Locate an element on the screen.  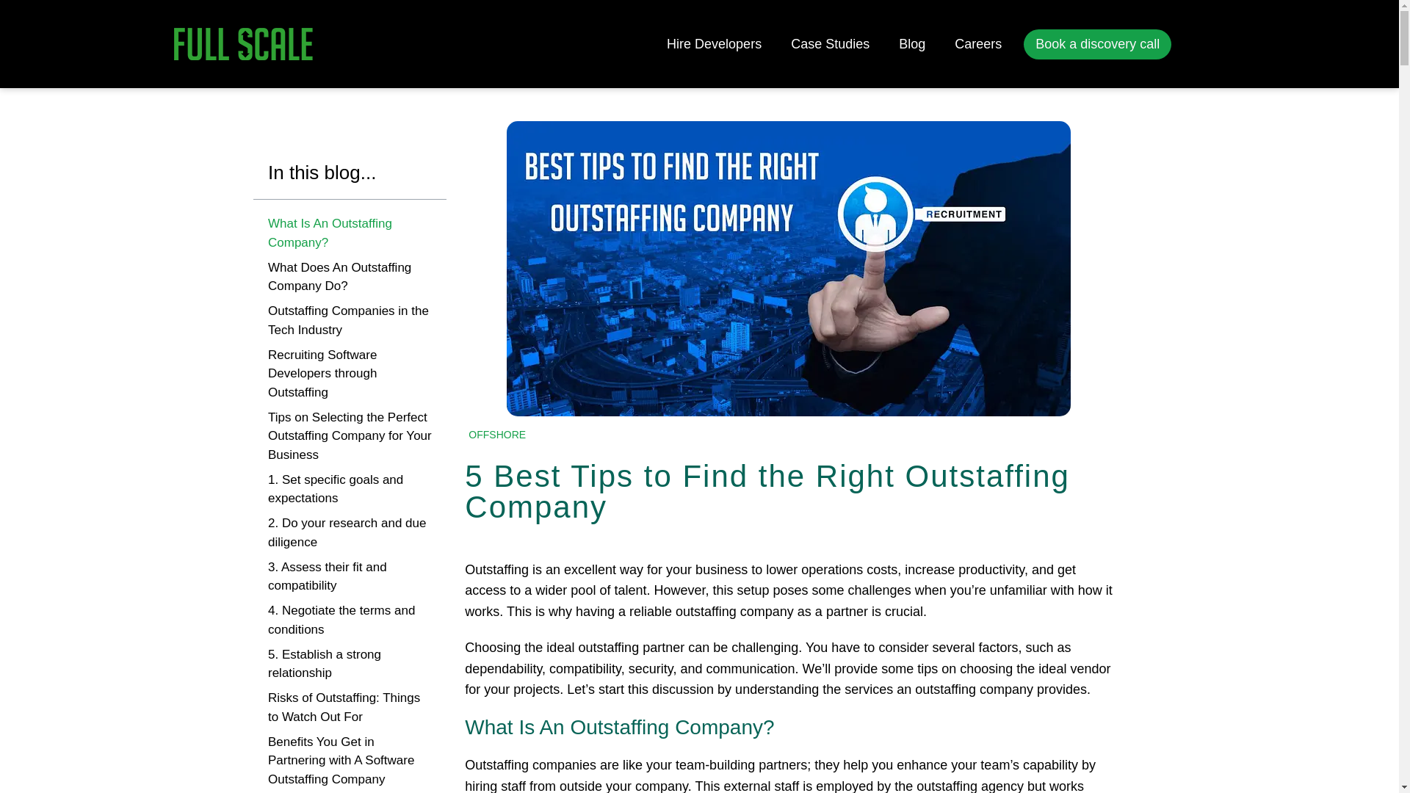
2. Do your research and due diligence is located at coordinates (350, 532).